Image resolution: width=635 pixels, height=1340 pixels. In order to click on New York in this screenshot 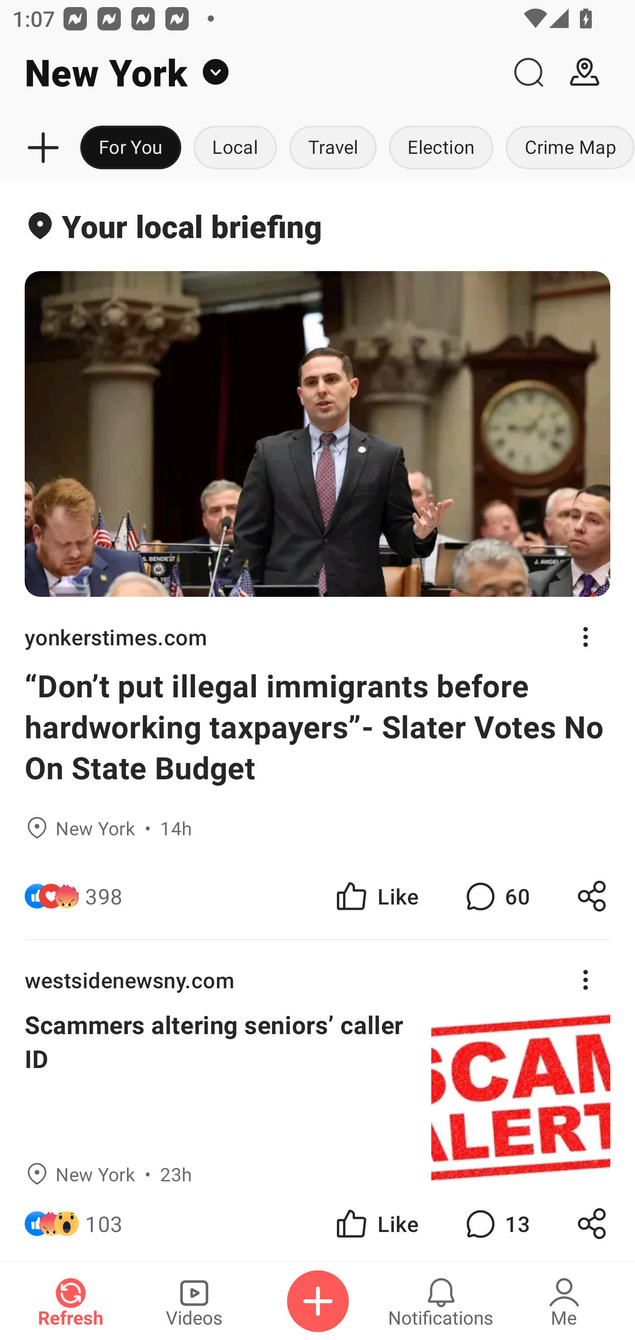, I will do `click(250, 72)`.